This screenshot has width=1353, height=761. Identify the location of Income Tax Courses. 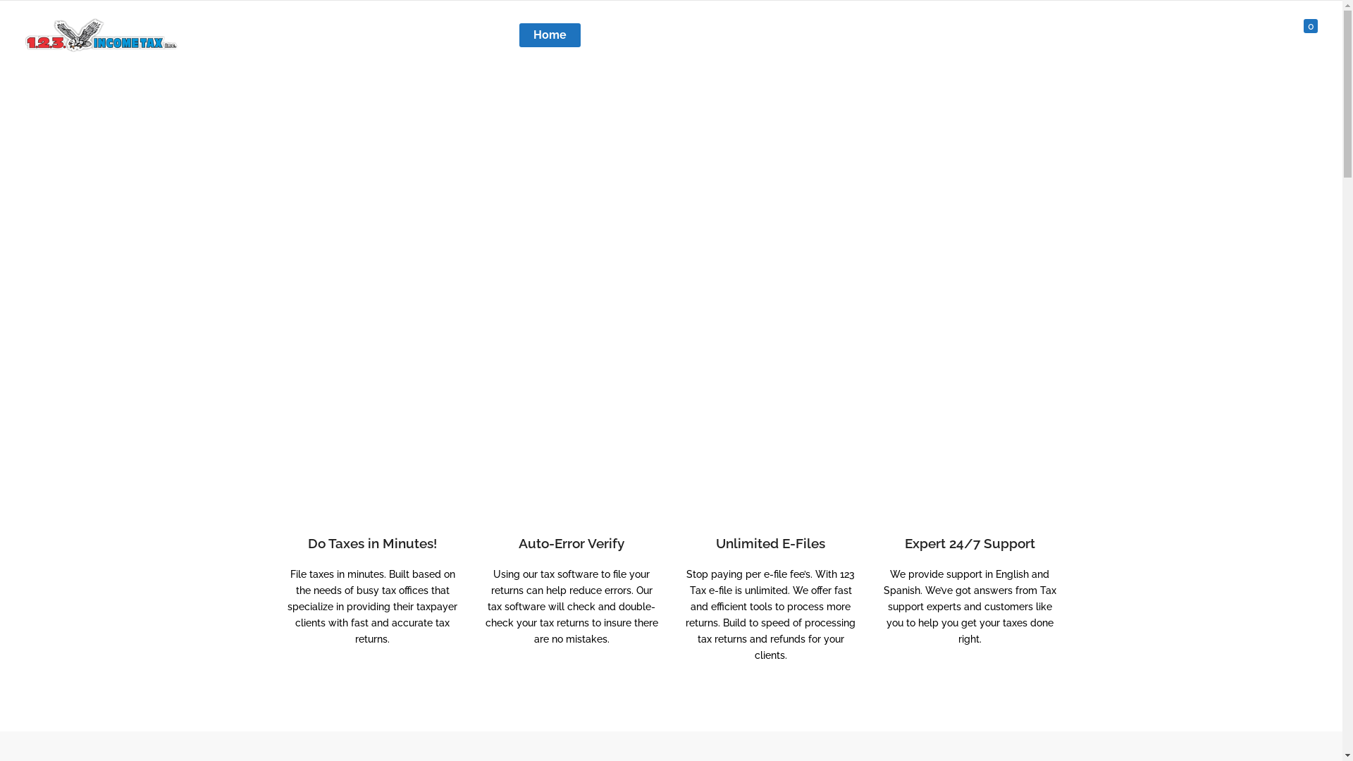
(943, 35).